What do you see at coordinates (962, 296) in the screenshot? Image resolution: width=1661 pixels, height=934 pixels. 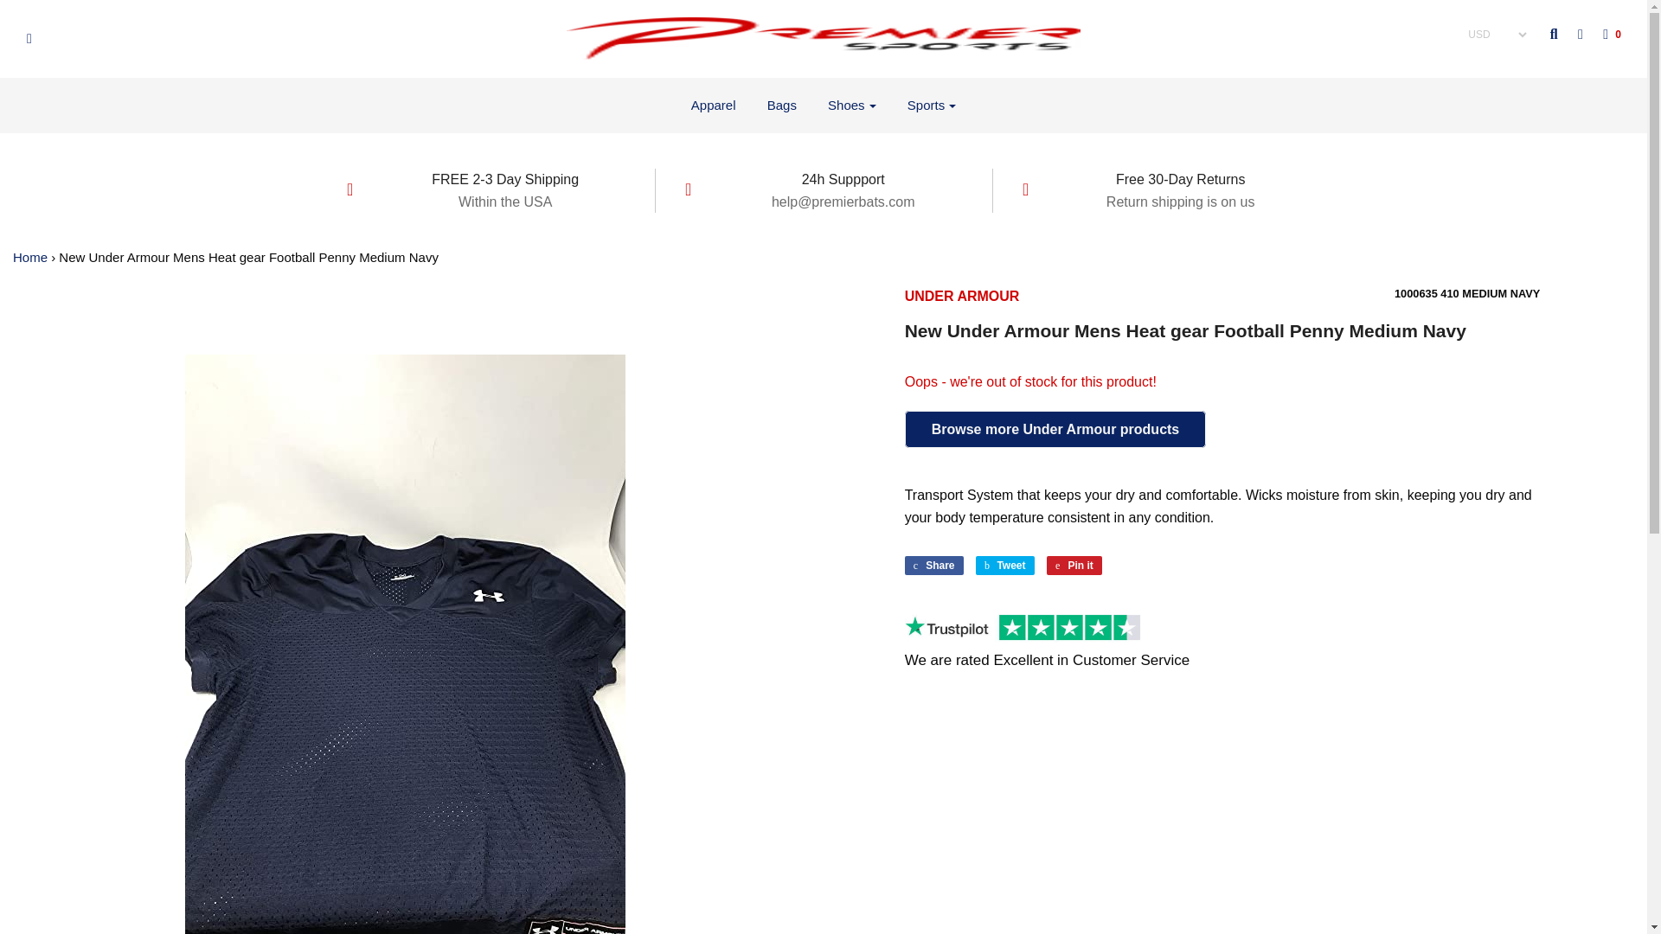 I see `Under Armour` at bounding box center [962, 296].